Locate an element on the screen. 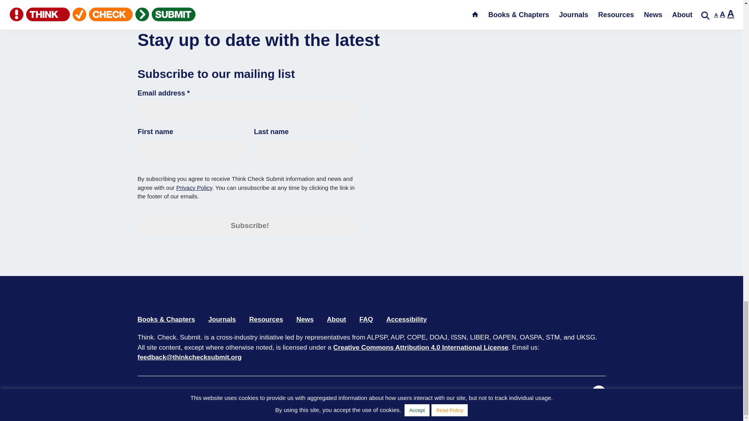  Resources is located at coordinates (266, 319).